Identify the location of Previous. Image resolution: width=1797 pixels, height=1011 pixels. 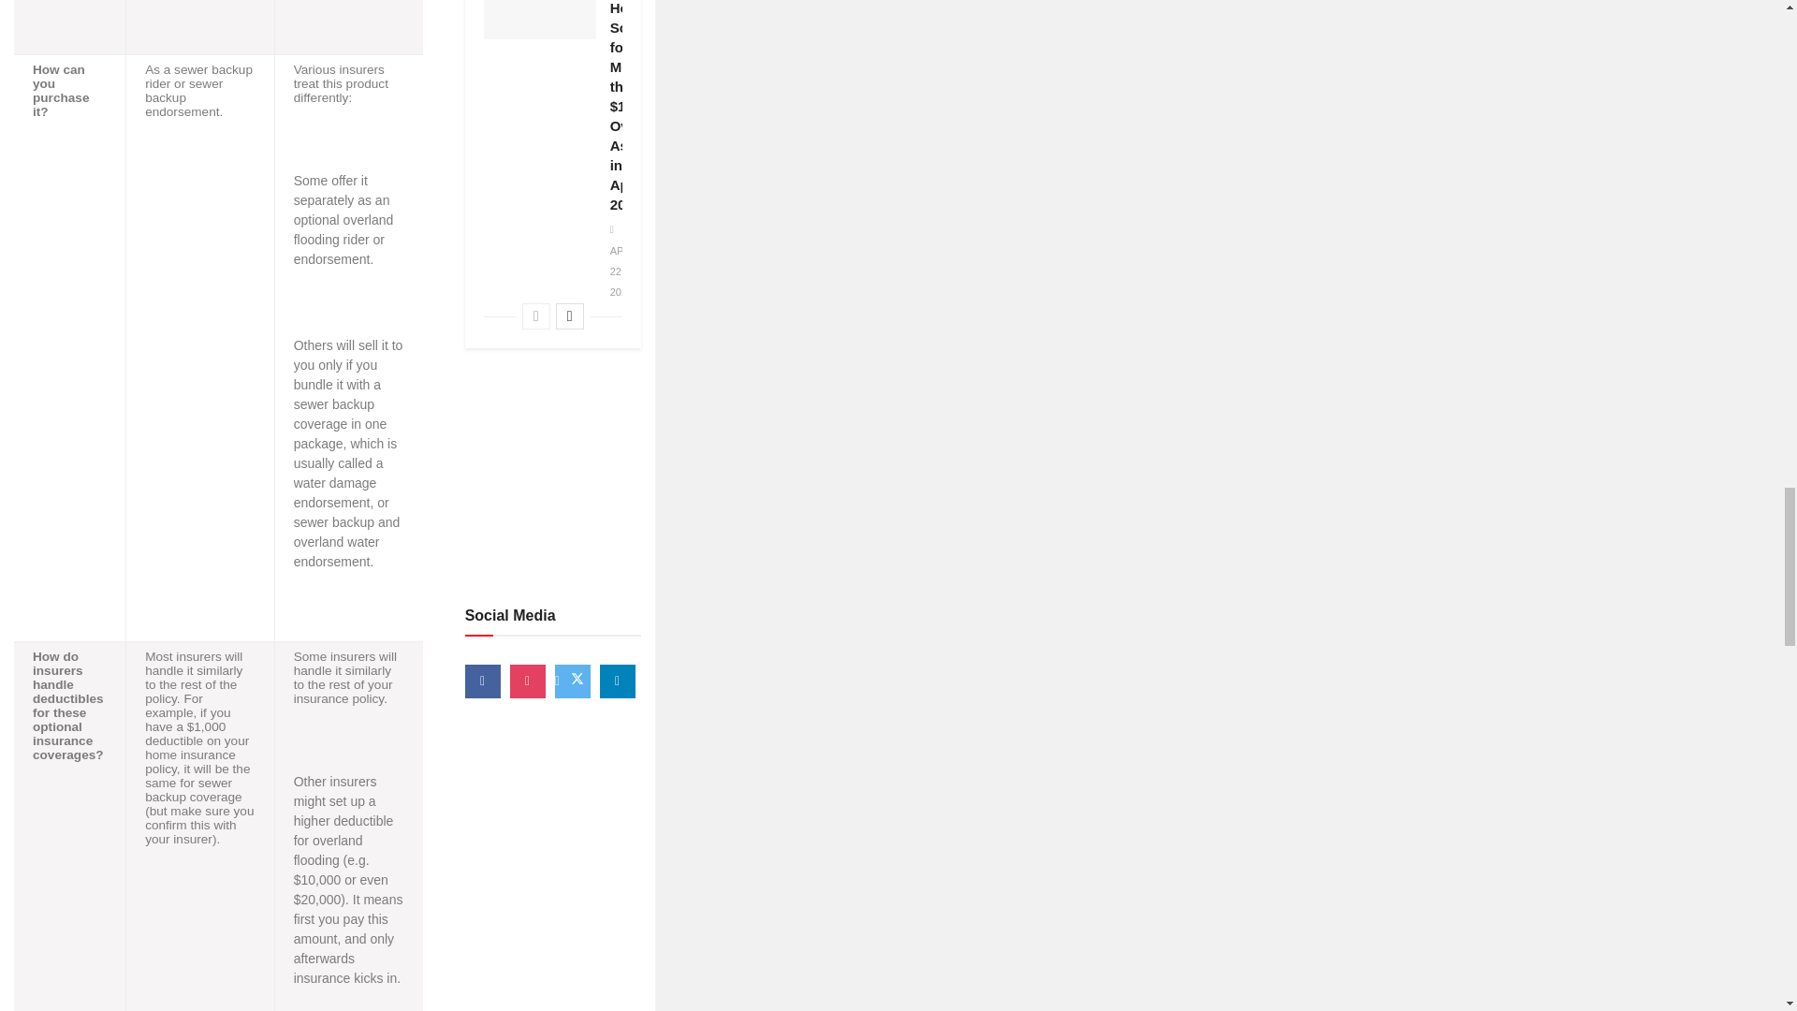
(535, 316).